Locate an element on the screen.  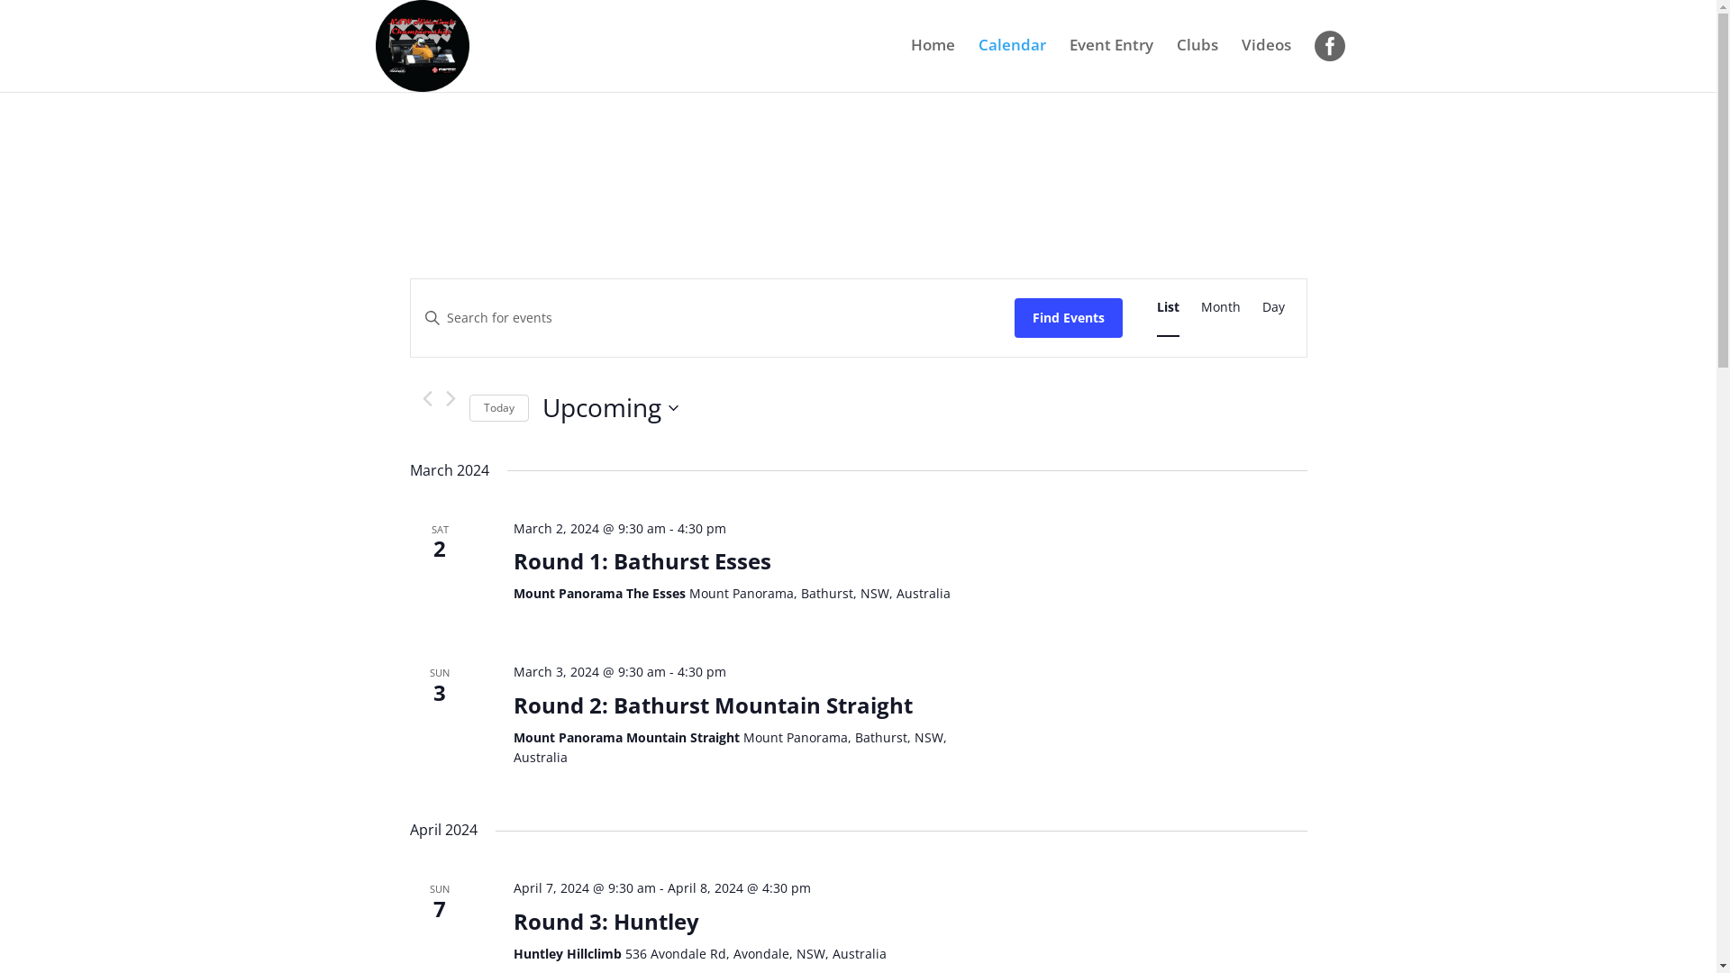
Previous Events is located at coordinates (427, 398).